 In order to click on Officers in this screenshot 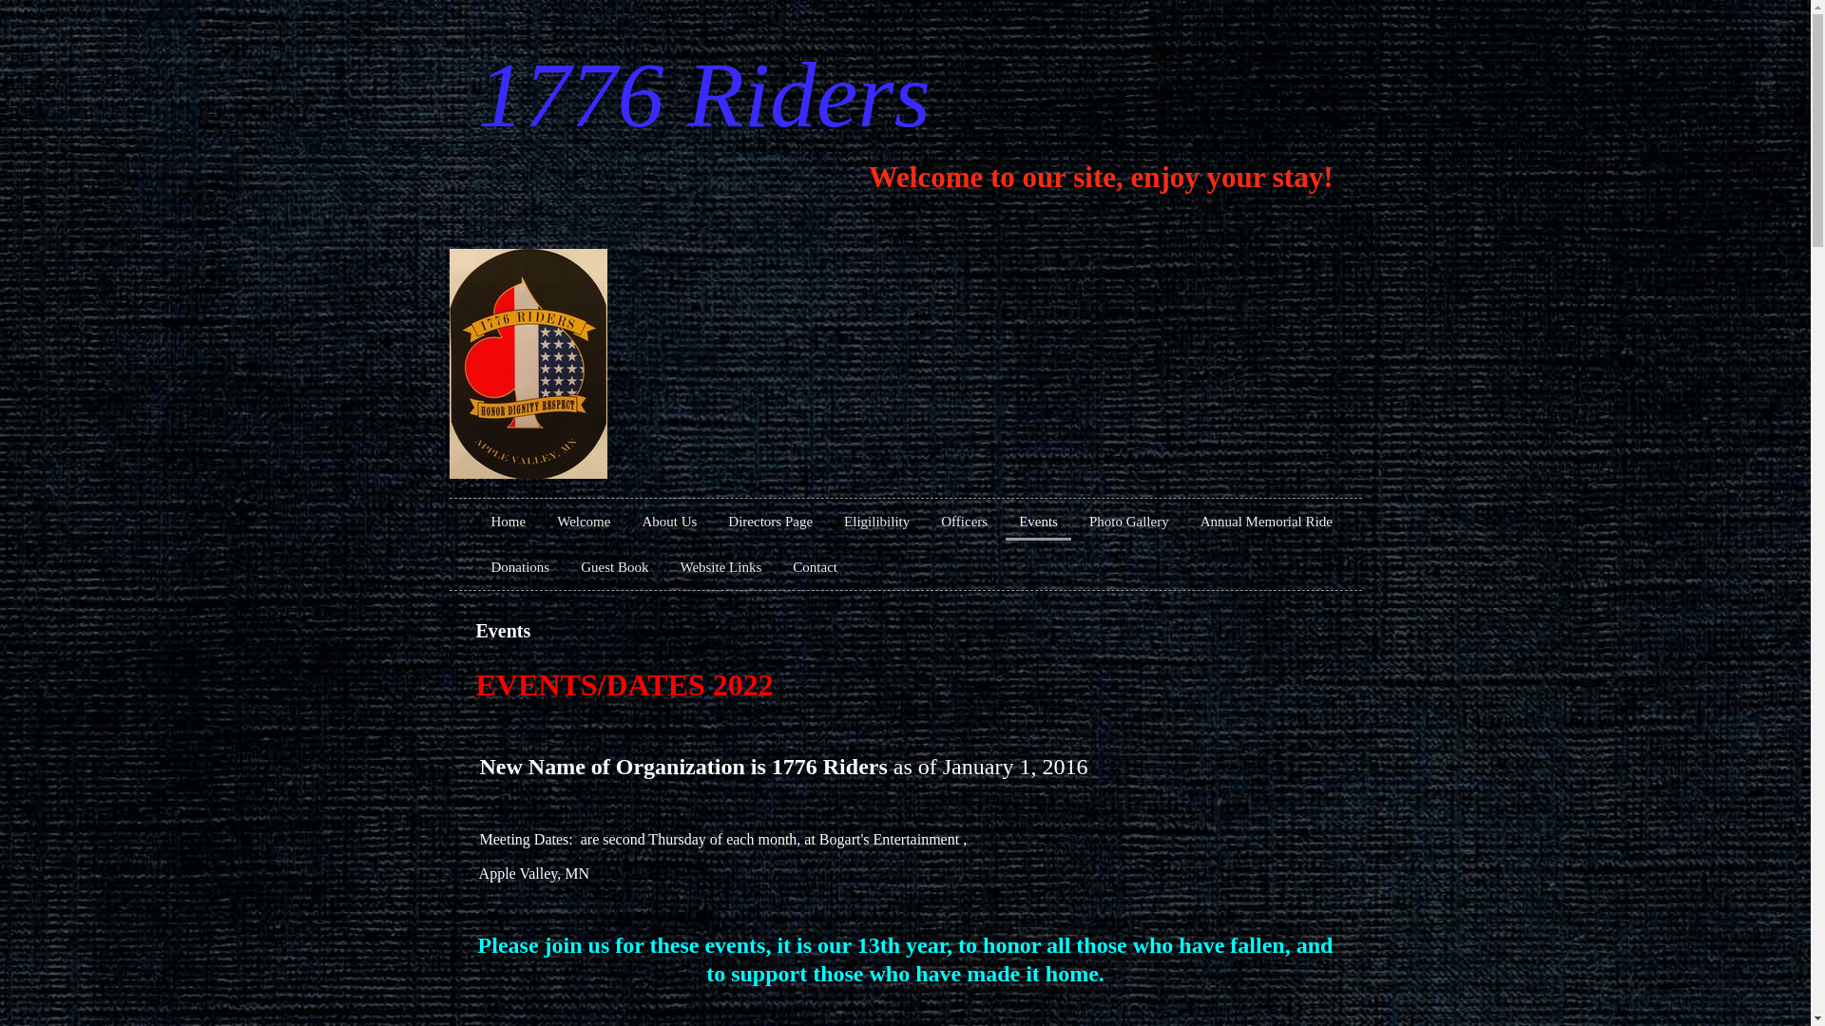, I will do `click(964, 522)`.